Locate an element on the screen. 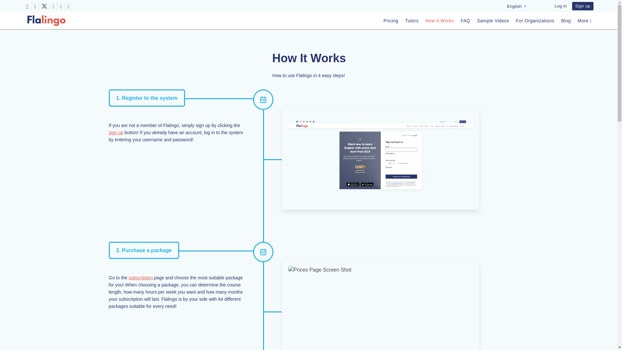 The image size is (622, 350). Blog is located at coordinates (566, 21).